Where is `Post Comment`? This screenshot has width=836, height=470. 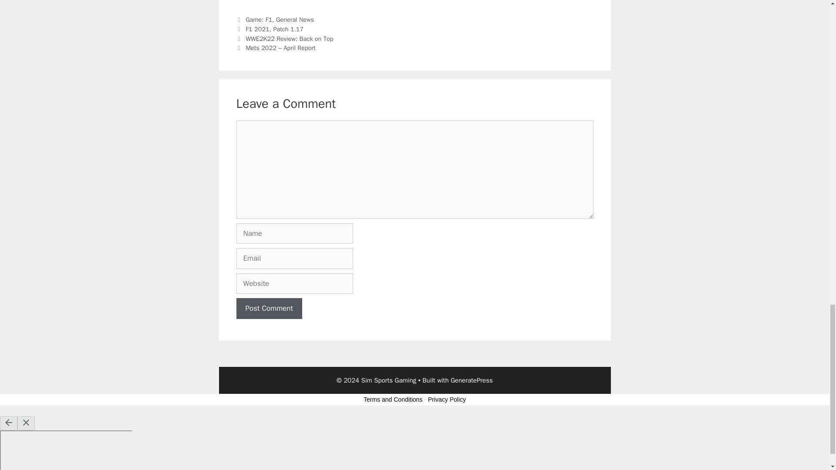 Post Comment is located at coordinates (269, 308).